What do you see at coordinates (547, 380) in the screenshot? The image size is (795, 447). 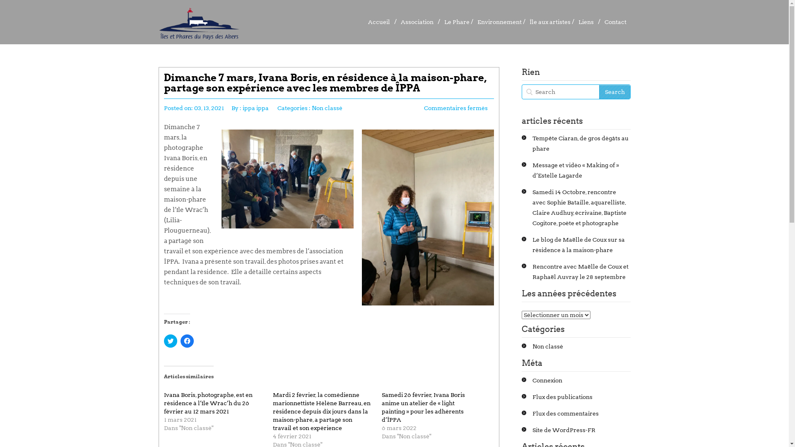 I see `Connexion` at bounding box center [547, 380].